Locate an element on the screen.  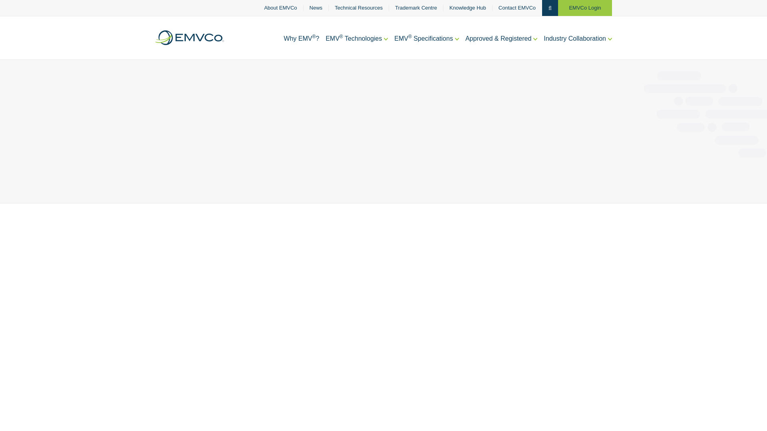
Industry Collaboration is located at coordinates (578, 47).